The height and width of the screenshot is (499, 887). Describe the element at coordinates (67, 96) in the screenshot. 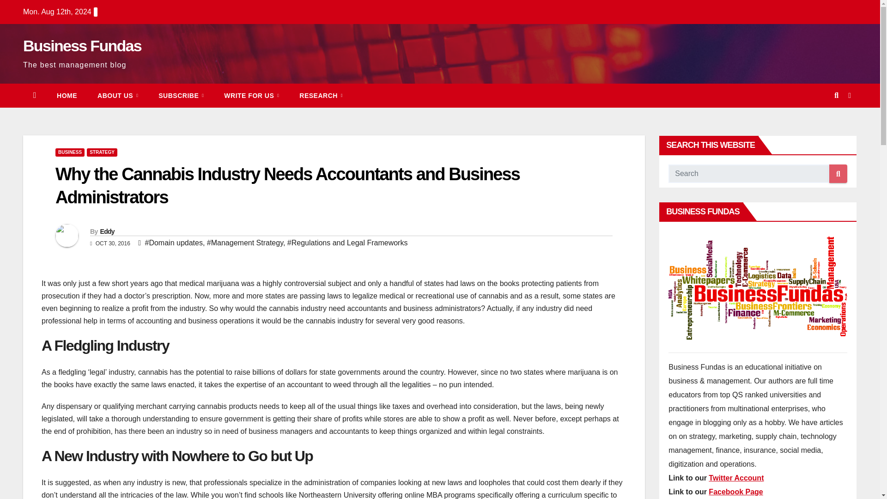

I see `Home` at that location.